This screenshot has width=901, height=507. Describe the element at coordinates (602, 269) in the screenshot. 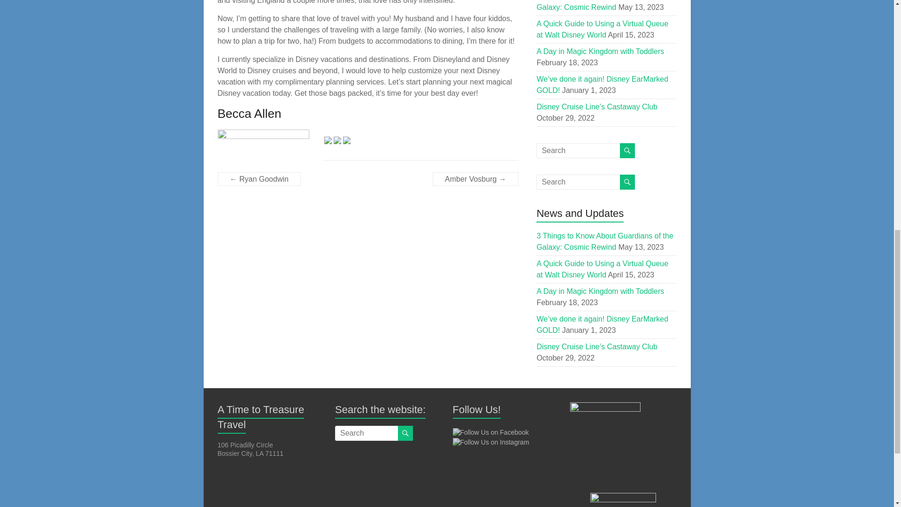

I see `A Quick Guide to Using a Virtual Queue at Walt Disney World` at that location.